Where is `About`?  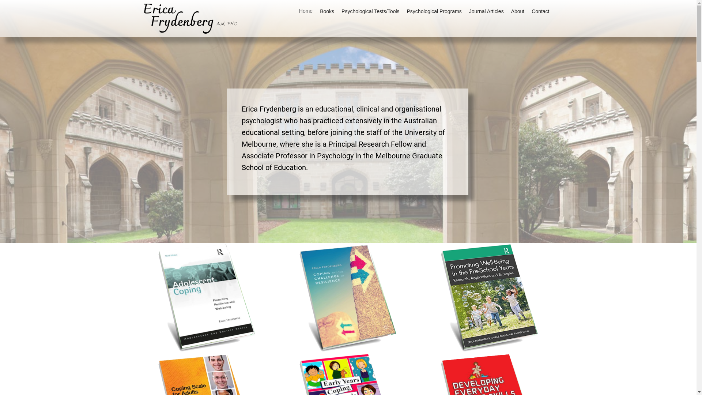 About is located at coordinates (518, 11).